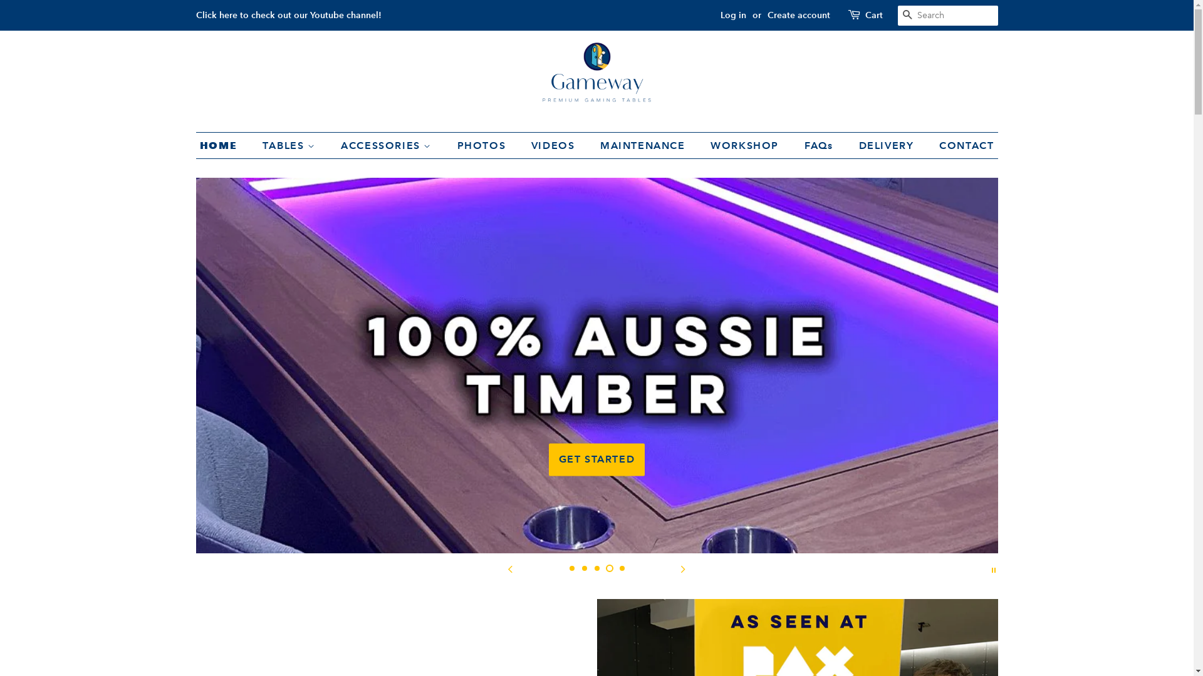 This screenshot has height=676, width=1203. What do you see at coordinates (571, 568) in the screenshot?
I see `1` at bounding box center [571, 568].